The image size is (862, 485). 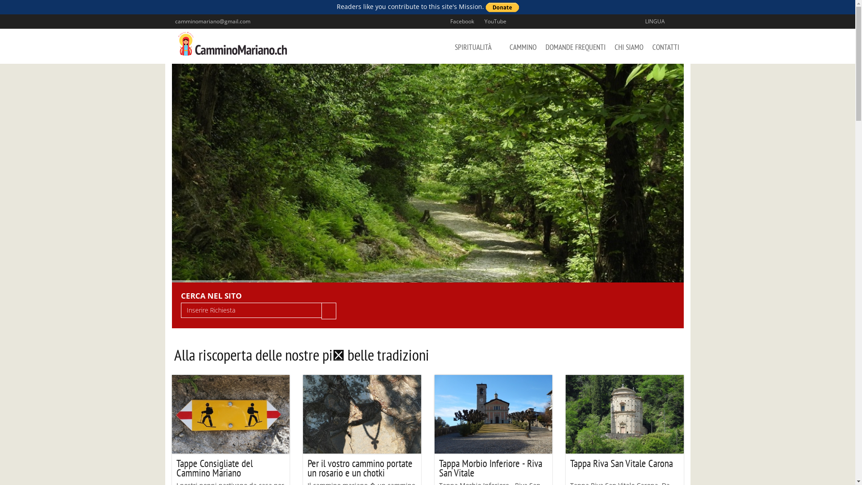 I want to click on LINGUA, so click(x=657, y=21).